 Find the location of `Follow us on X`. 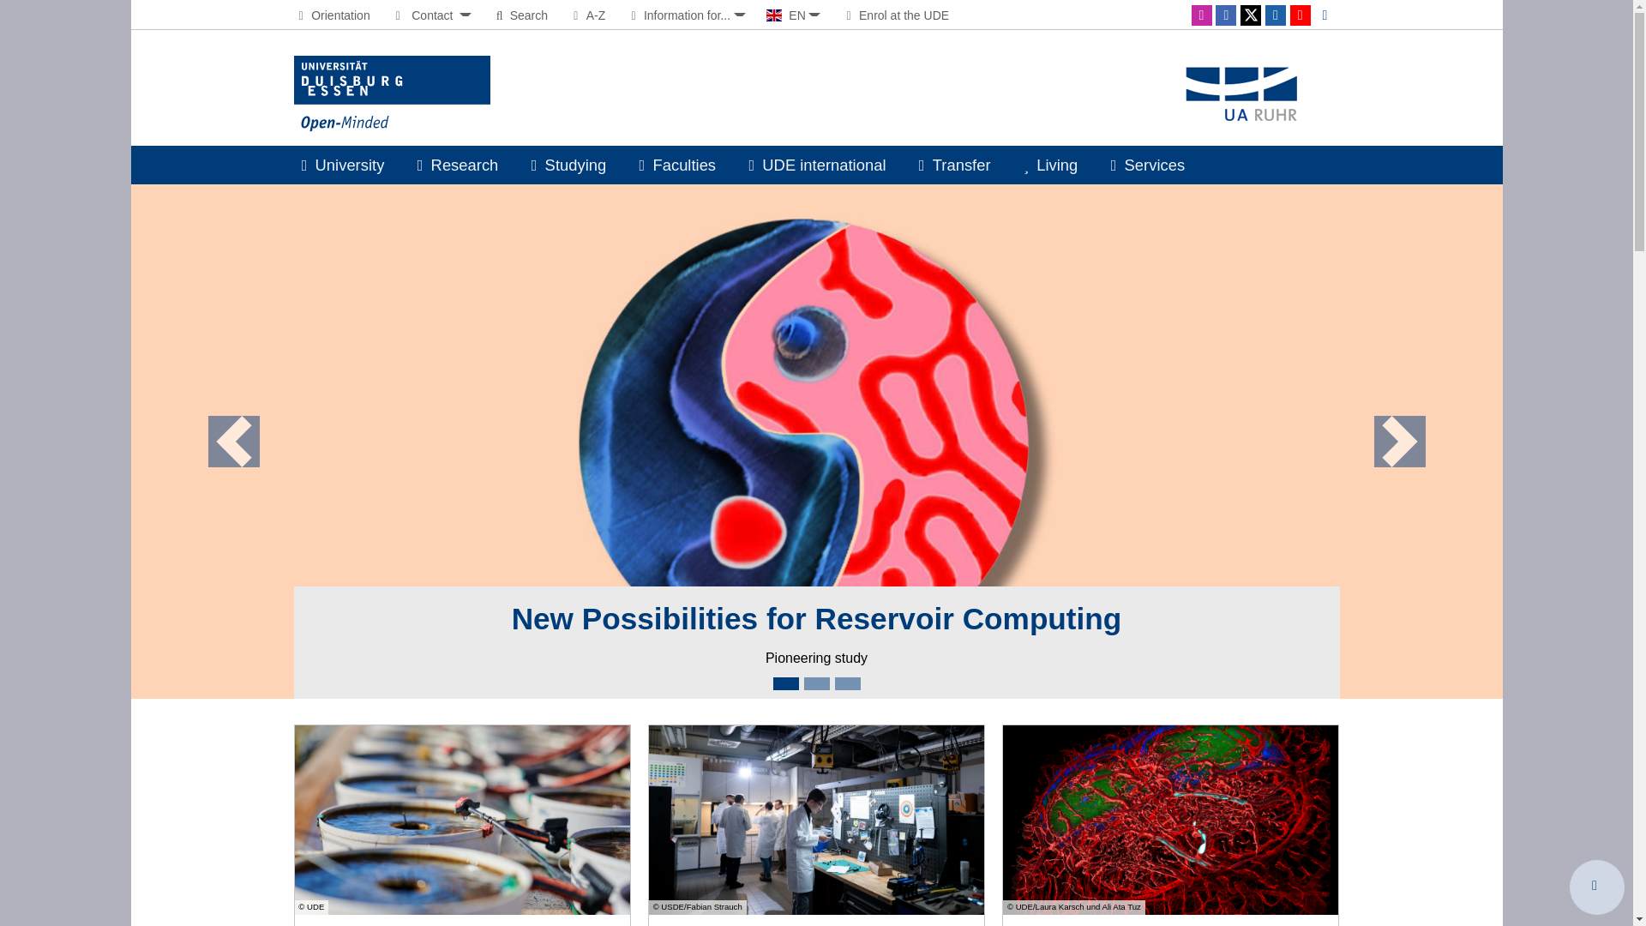

Follow us on X is located at coordinates (1250, 15).